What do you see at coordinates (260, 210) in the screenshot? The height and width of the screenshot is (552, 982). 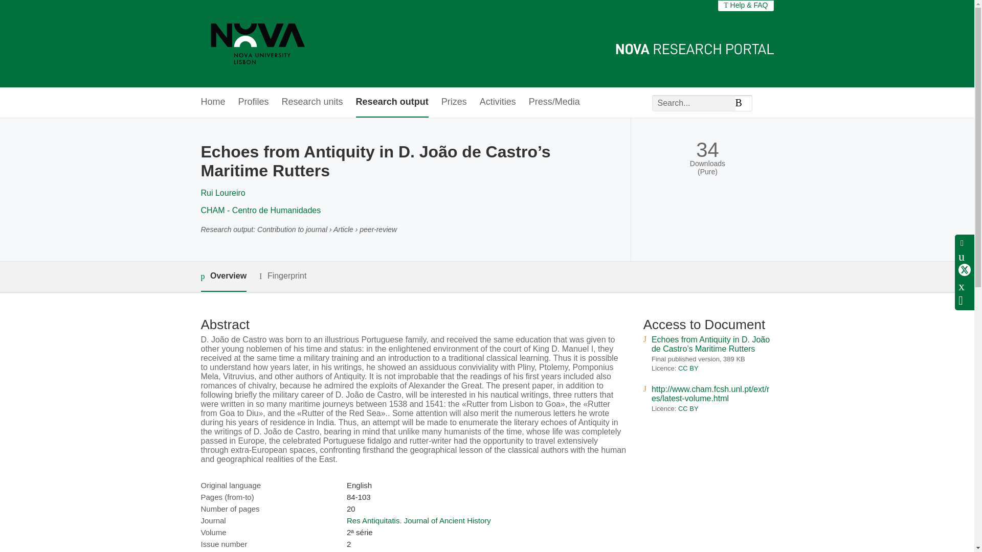 I see `CHAM - Centro de Humanidades` at bounding box center [260, 210].